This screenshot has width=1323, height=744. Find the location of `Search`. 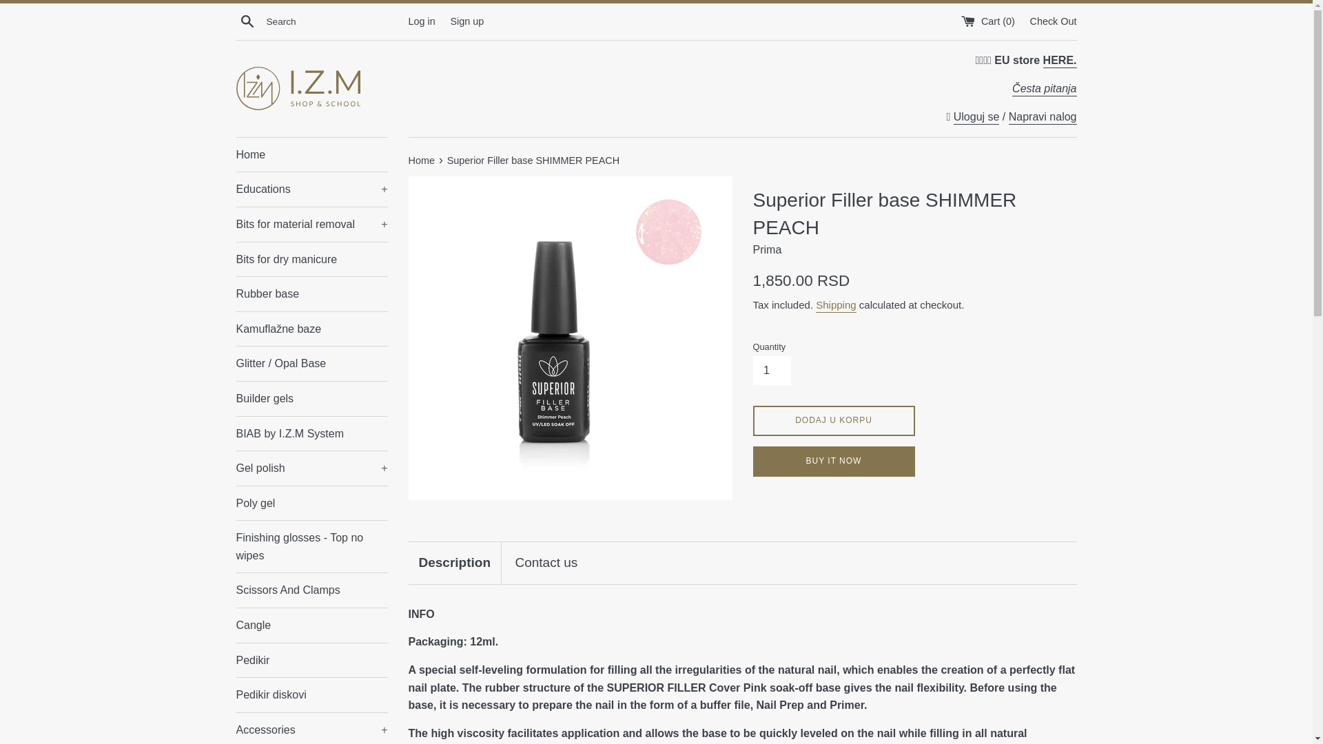

Search is located at coordinates (247, 21).